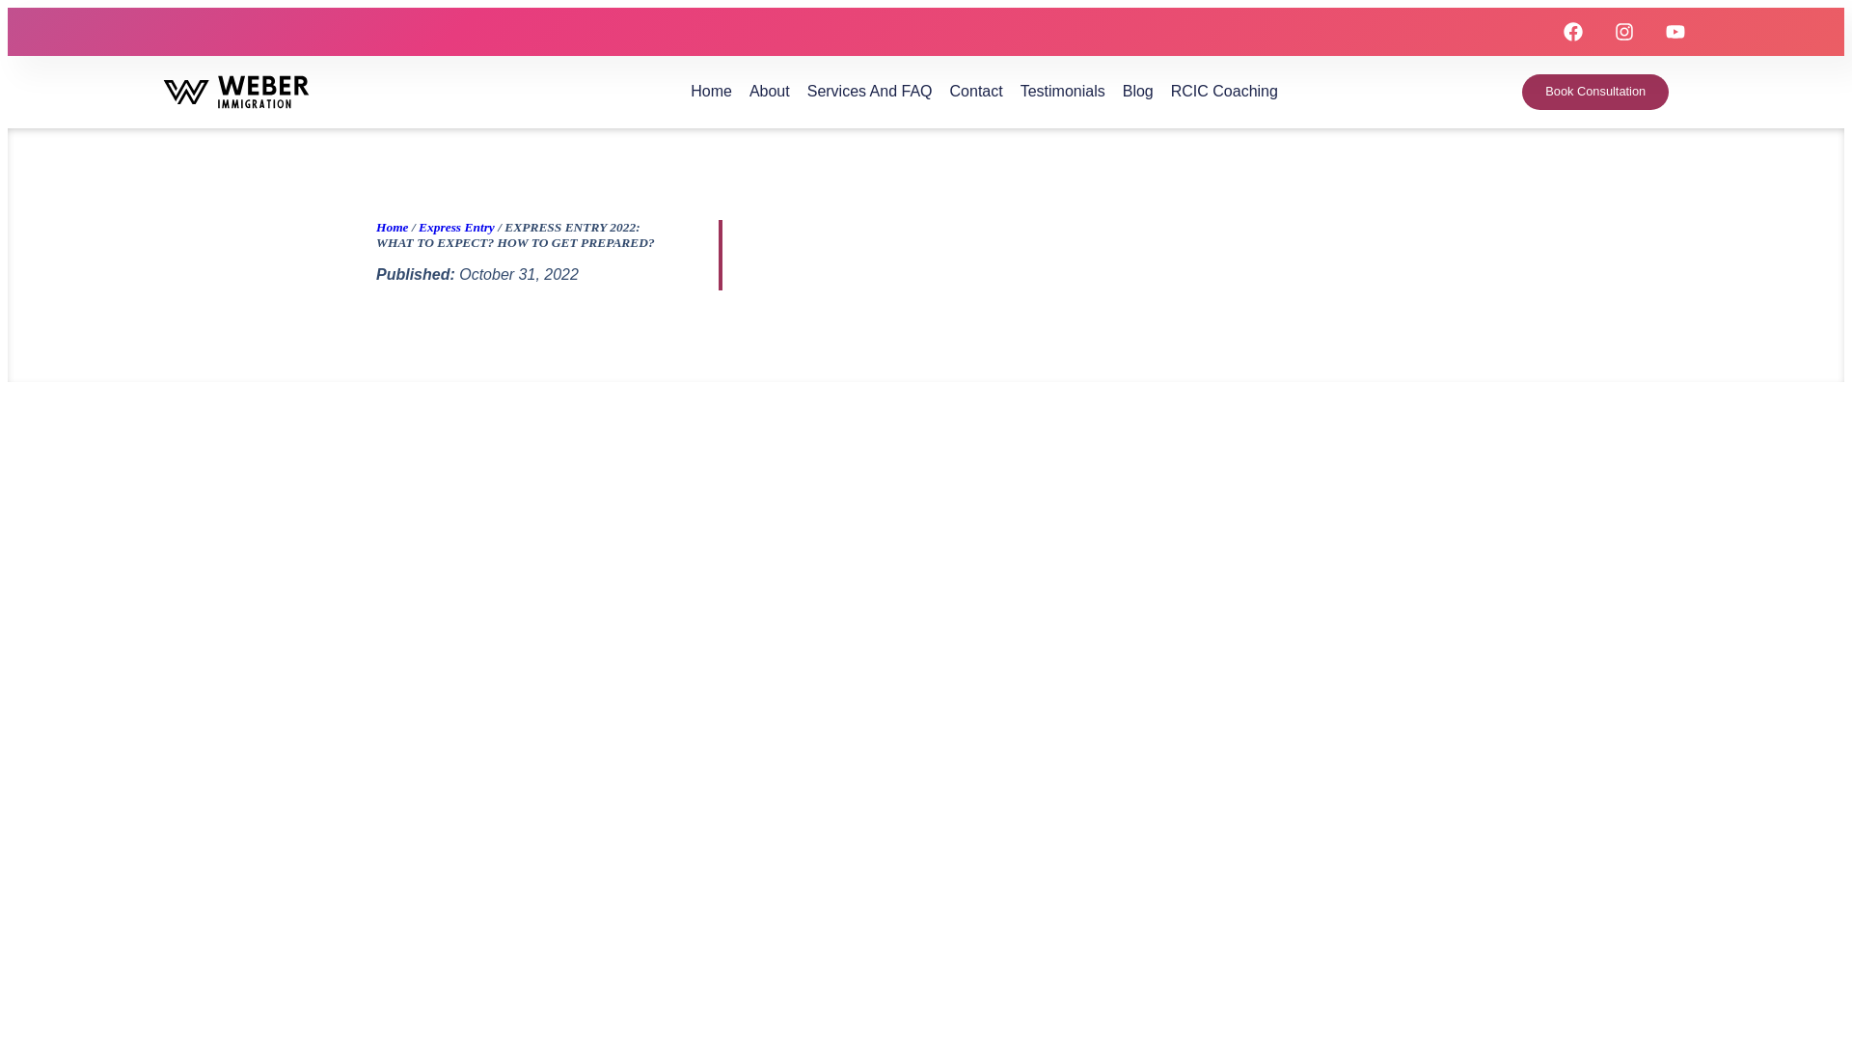  Describe the element at coordinates (976, 91) in the screenshot. I see `Contact` at that location.